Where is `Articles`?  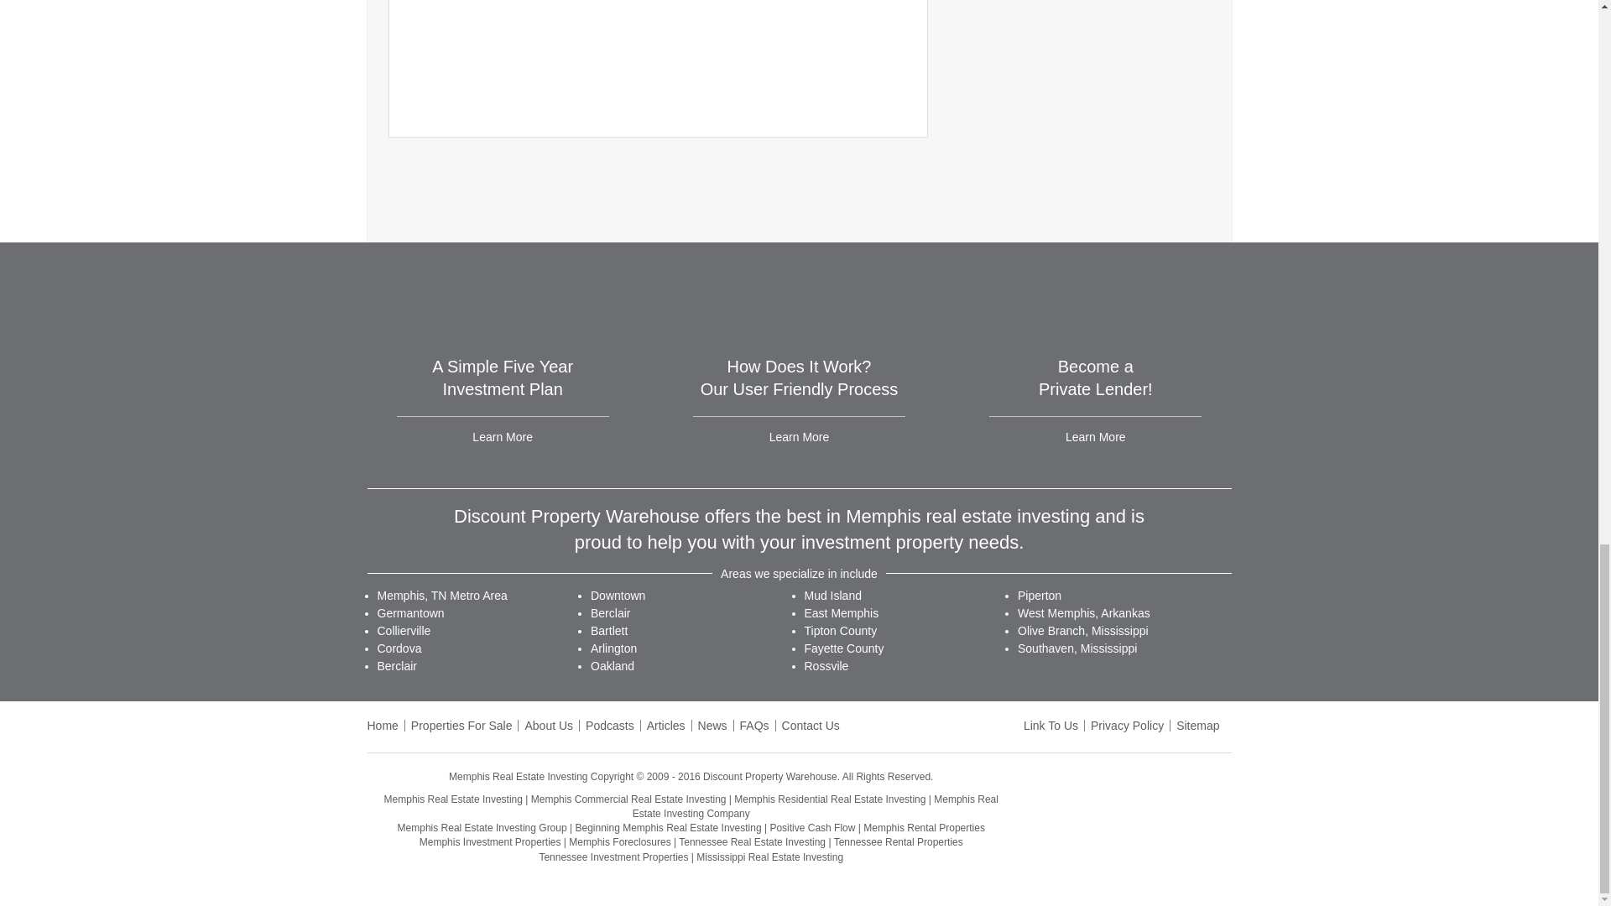 Articles is located at coordinates (666, 725).